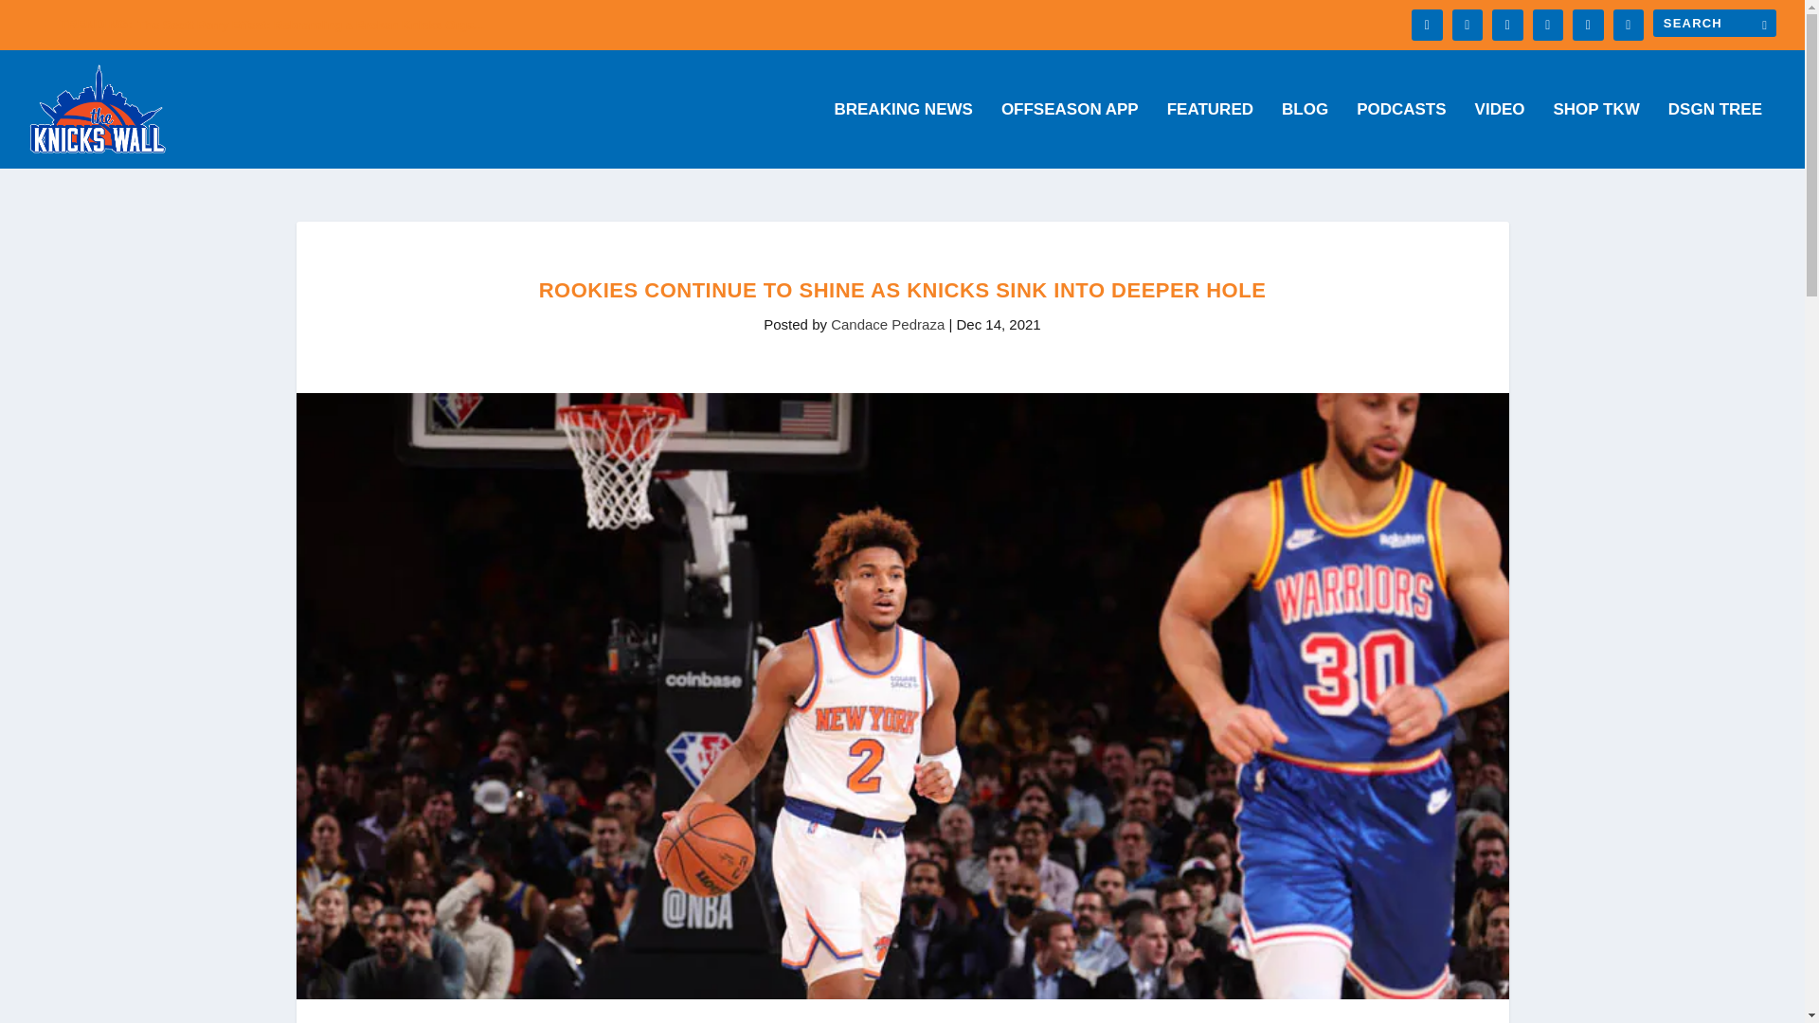 Image resolution: width=1819 pixels, height=1023 pixels. I want to click on The Scott Perry Effect: Rebranding a Broken Knicks Orga..., so click(311, 25).